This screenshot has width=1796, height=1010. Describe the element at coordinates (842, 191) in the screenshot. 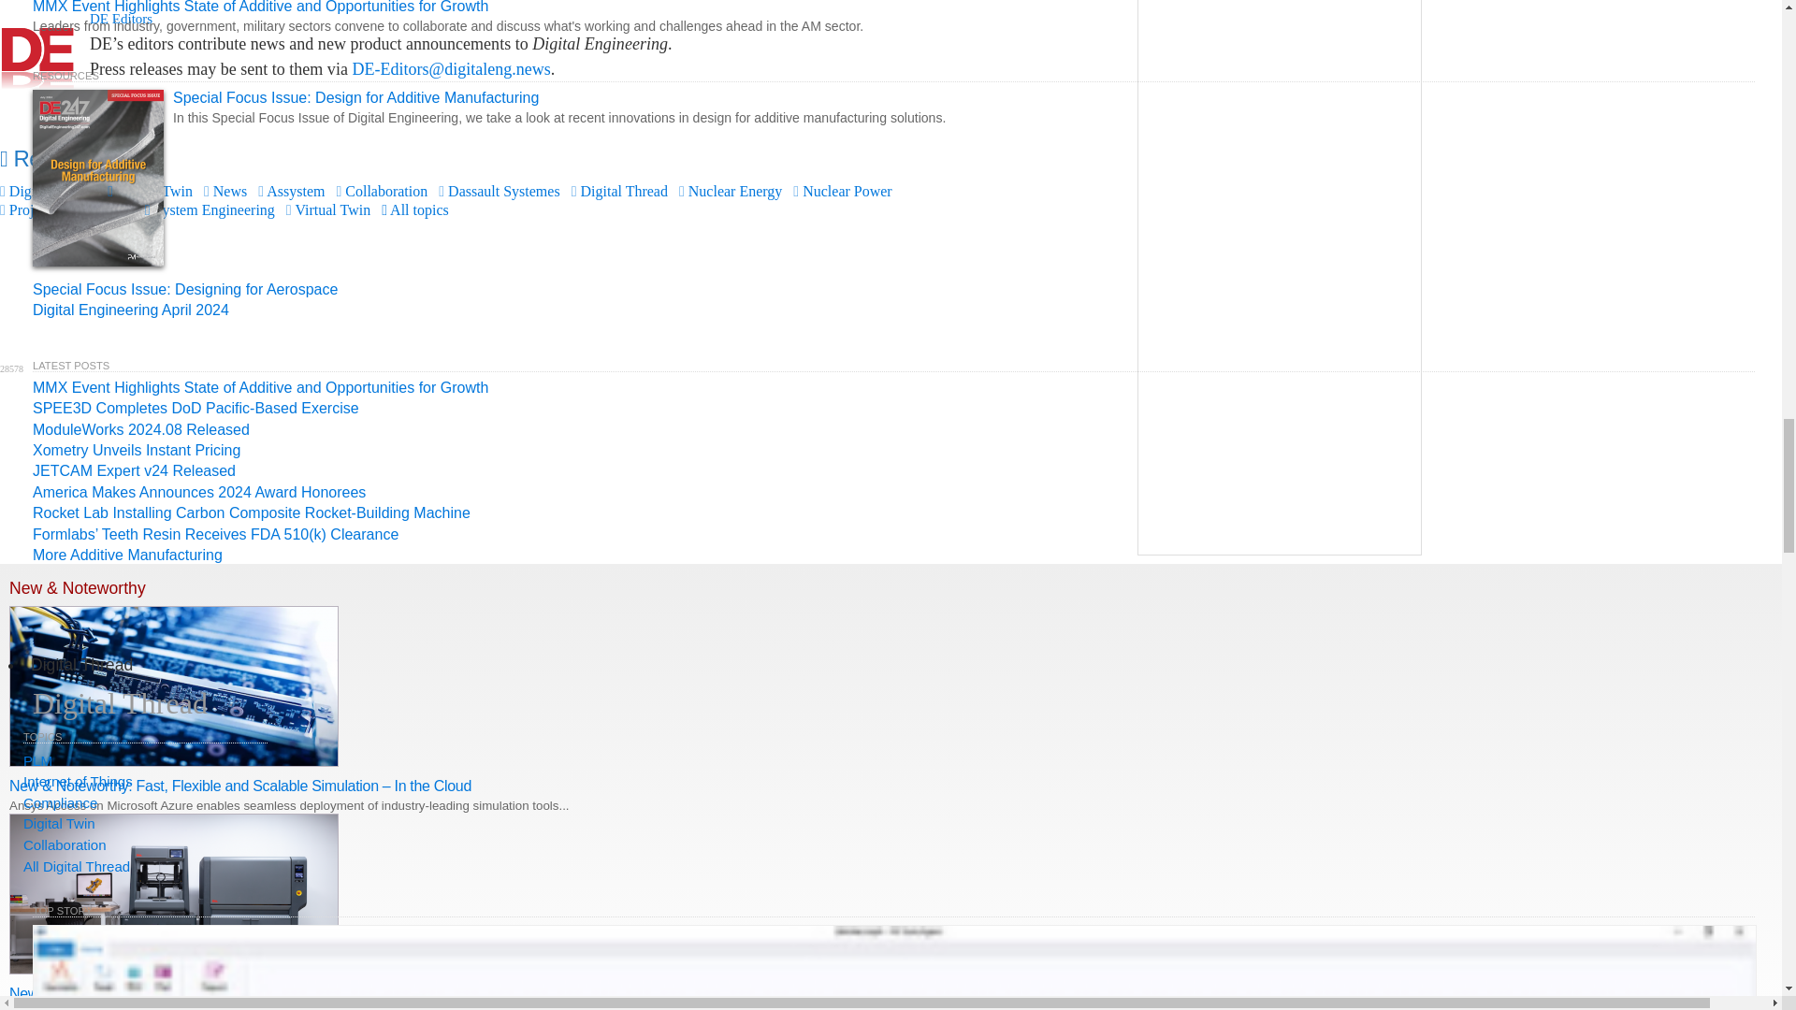

I see `Nuclear Power` at that location.